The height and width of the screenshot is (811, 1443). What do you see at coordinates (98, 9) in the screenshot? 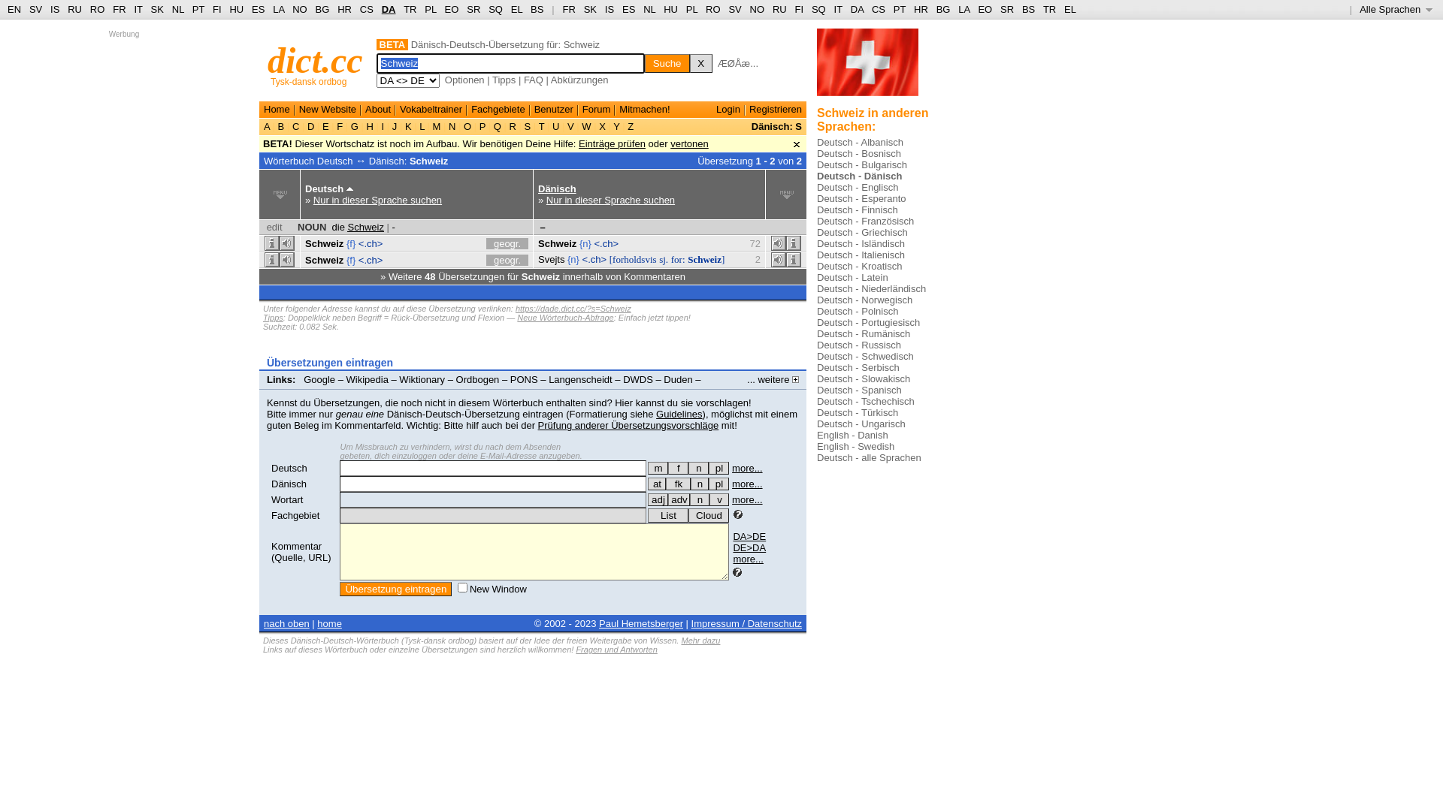
I see `RO` at bounding box center [98, 9].